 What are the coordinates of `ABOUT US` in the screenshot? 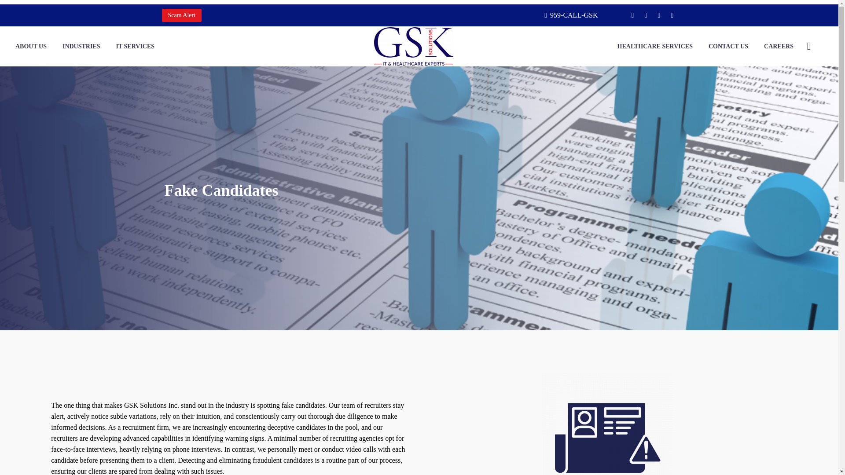 It's located at (31, 46).